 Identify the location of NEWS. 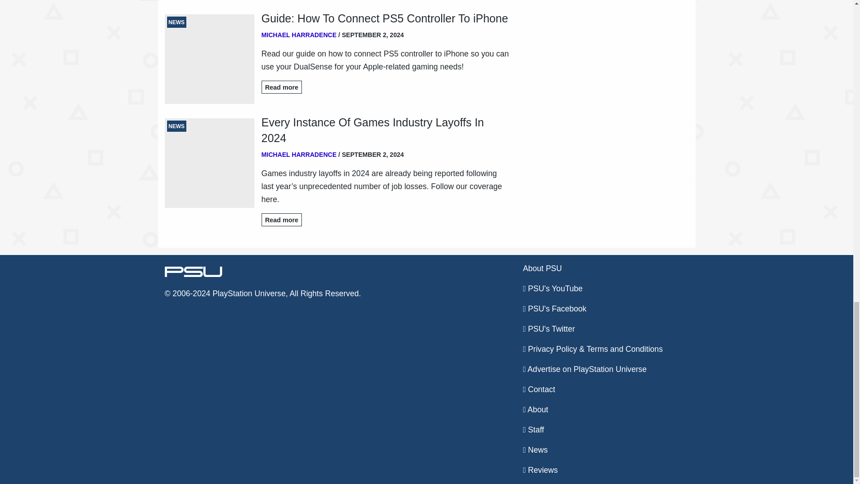
(210, 59).